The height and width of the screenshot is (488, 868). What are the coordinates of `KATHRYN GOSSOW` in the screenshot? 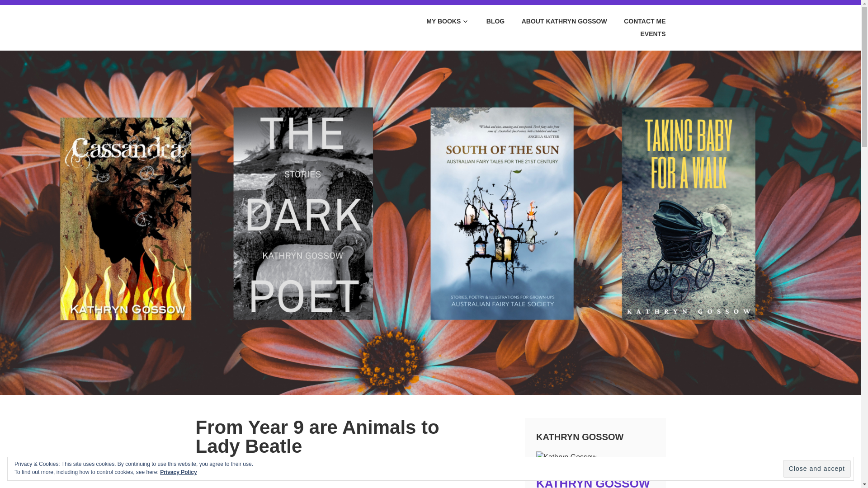 It's located at (593, 483).